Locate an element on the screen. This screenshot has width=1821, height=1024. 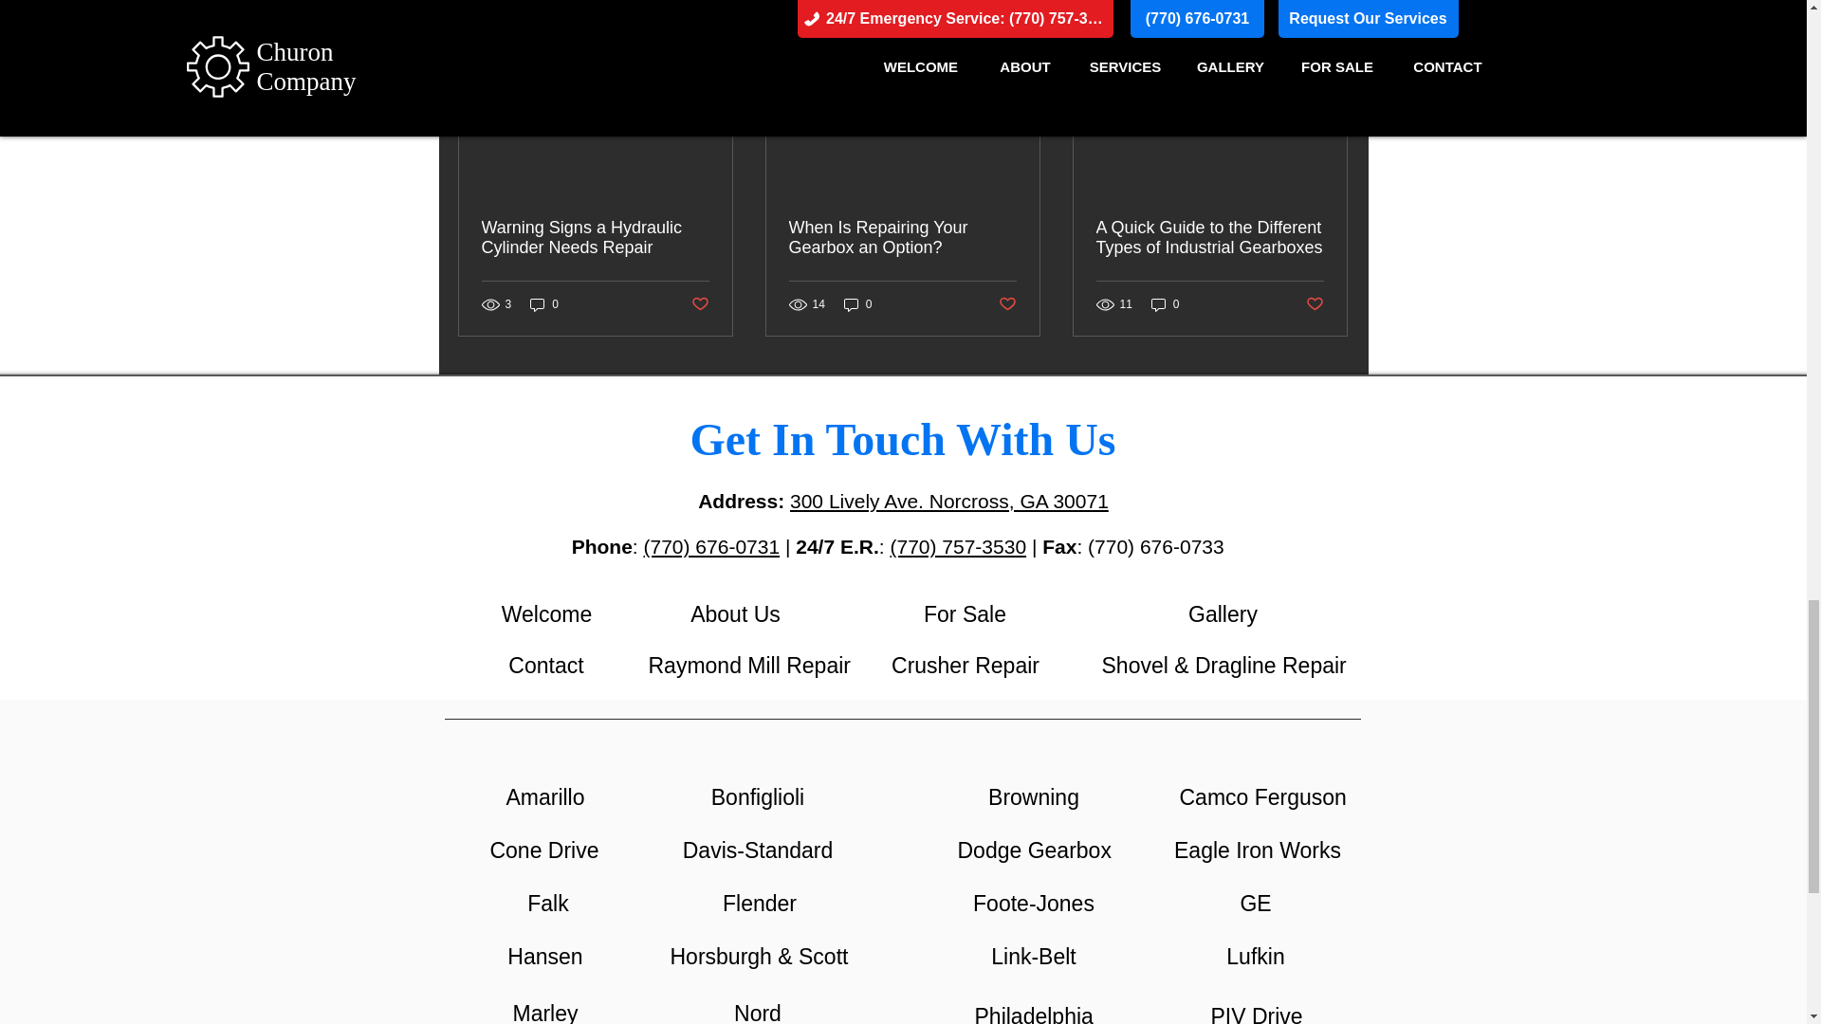
Address: is located at coordinates (744, 501).